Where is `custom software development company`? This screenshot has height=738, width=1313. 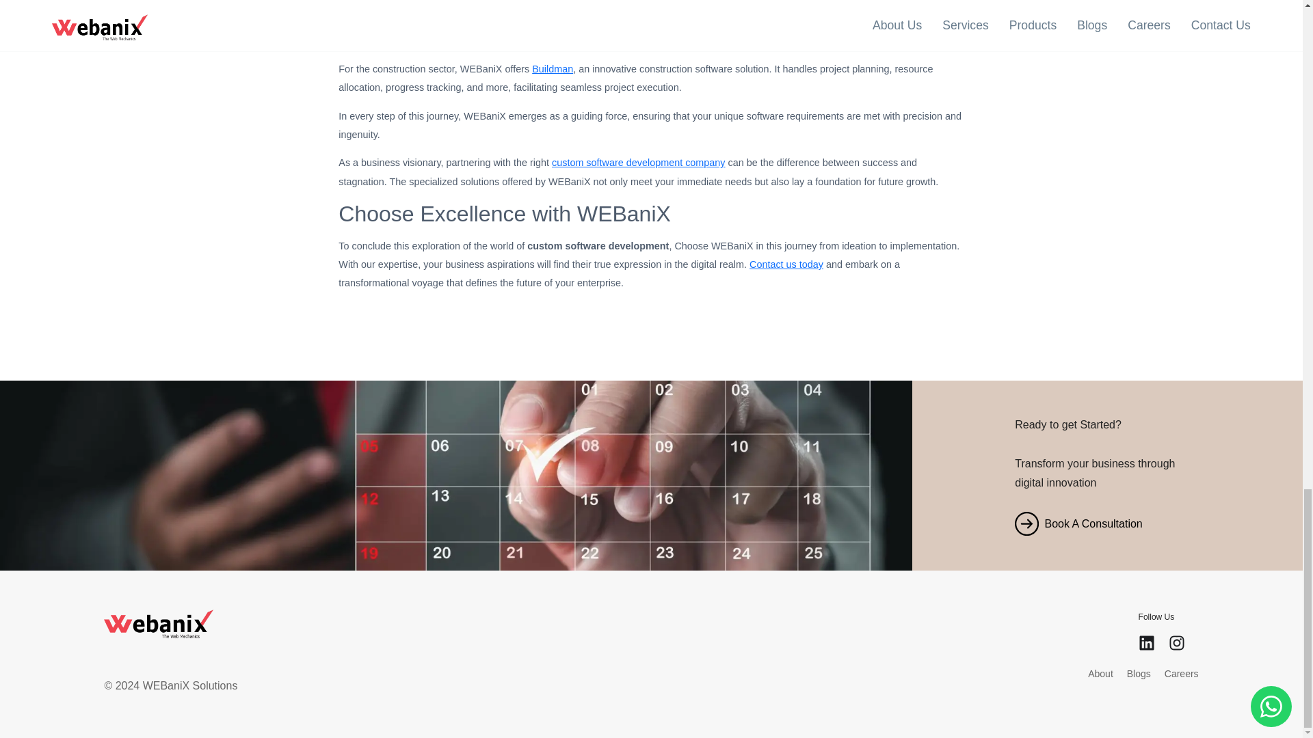
custom software development company is located at coordinates (639, 163).